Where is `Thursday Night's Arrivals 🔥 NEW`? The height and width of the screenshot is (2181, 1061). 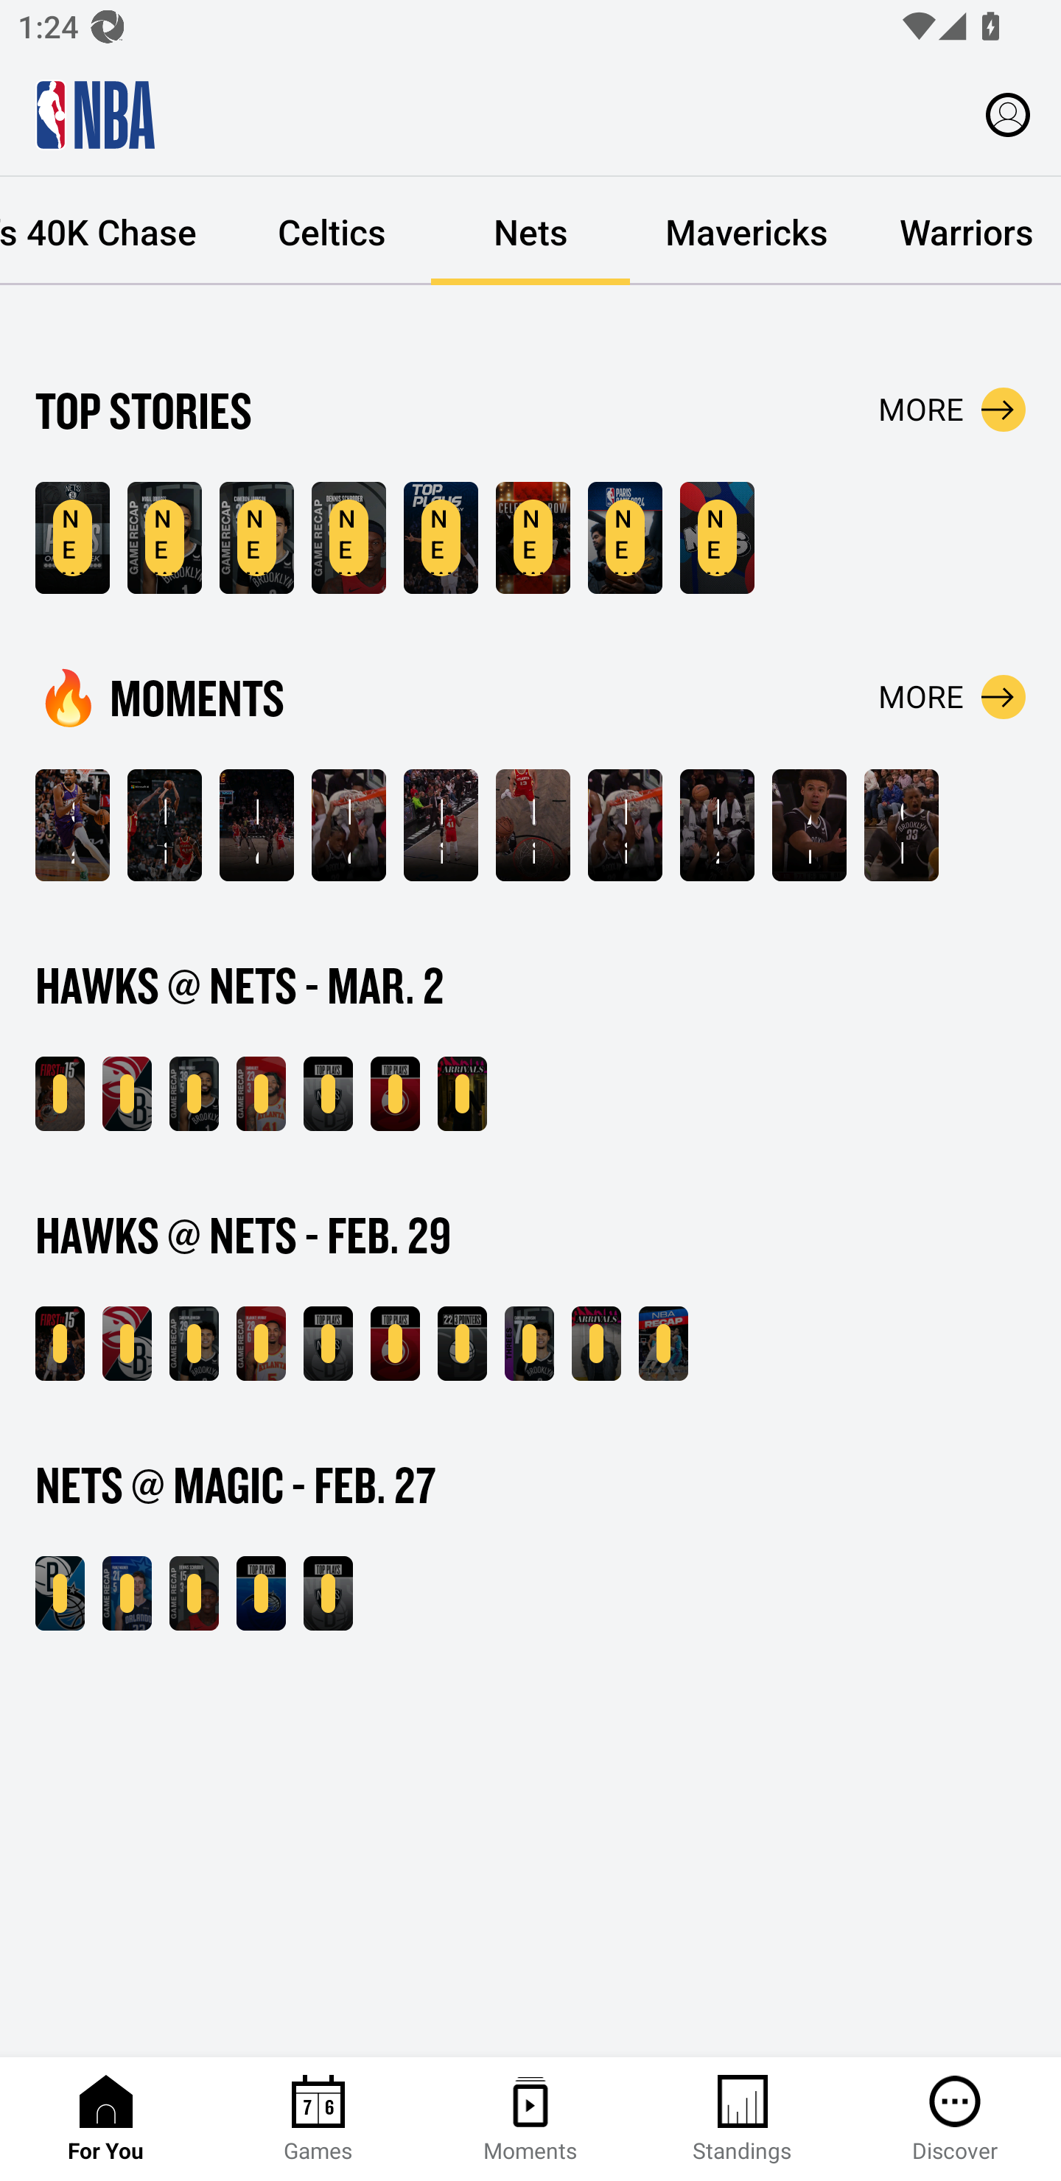 Thursday Night's Arrivals 🔥 NEW is located at coordinates (596, 1343).